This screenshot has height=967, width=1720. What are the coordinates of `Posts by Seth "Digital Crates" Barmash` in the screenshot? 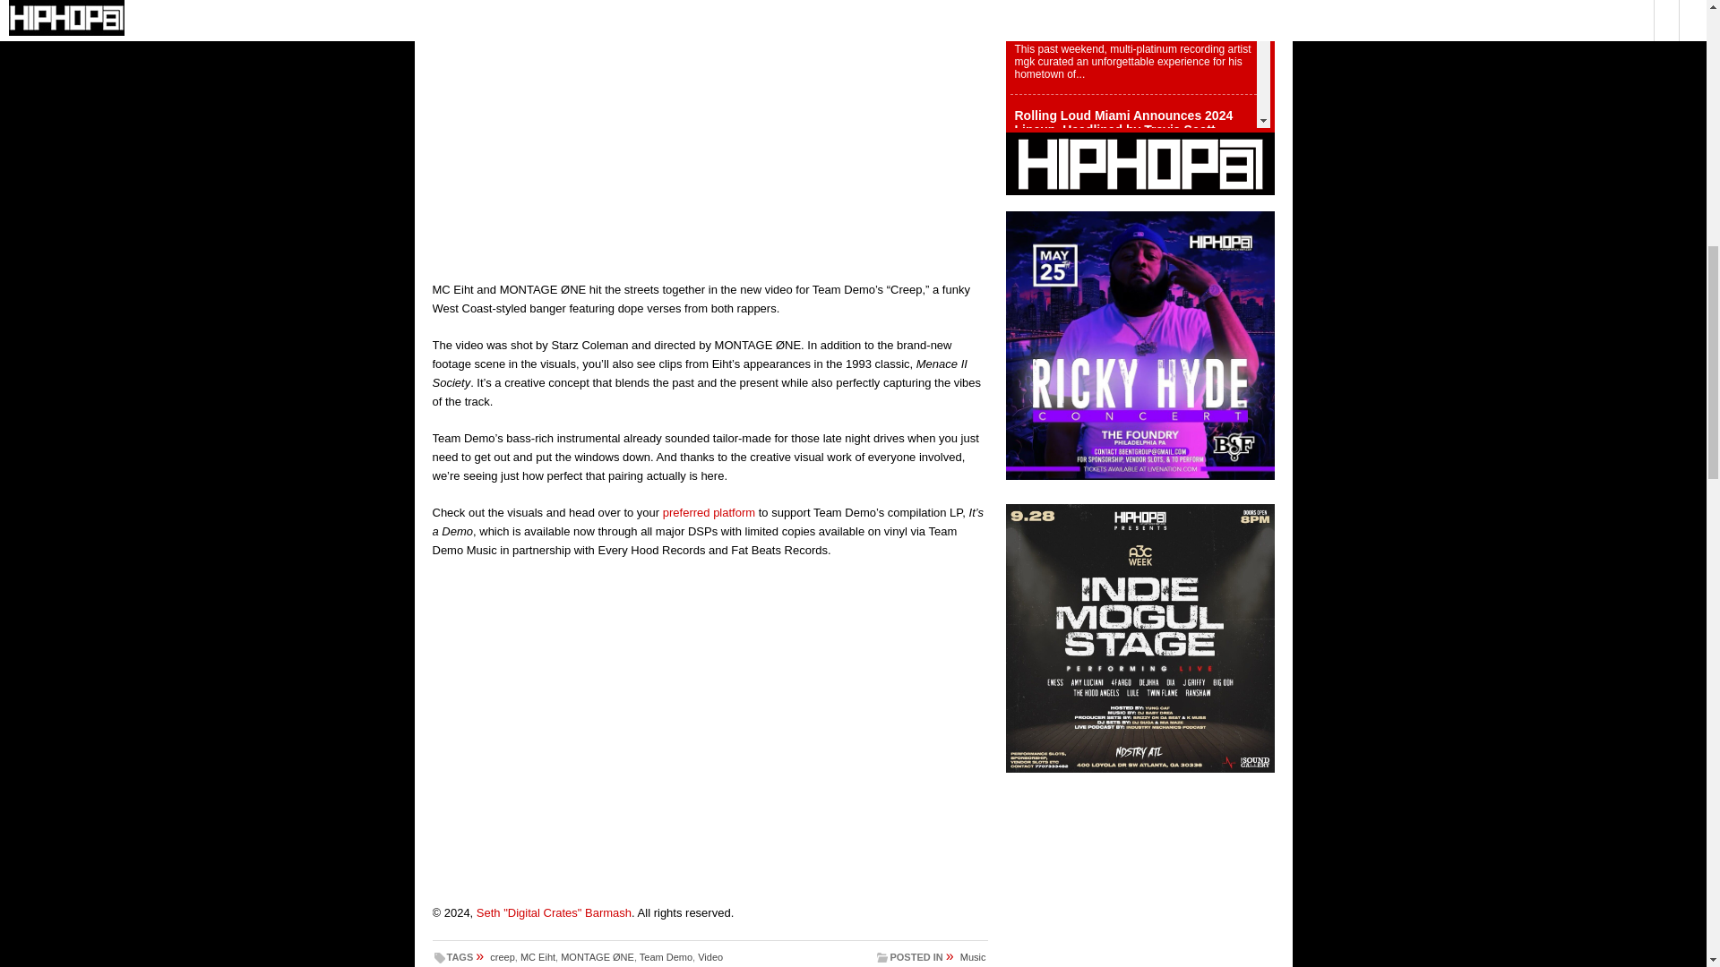 It's located at (554, 912).